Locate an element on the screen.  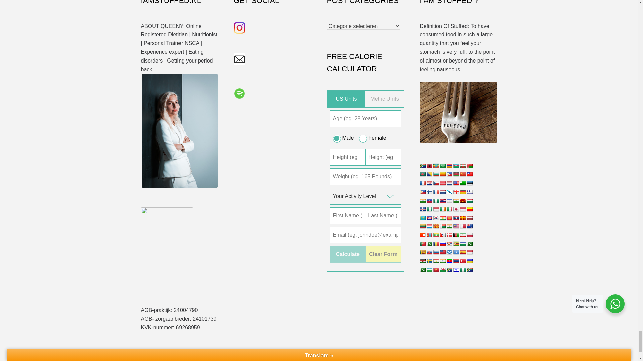
Chichewa is located at coordinates (456, 174).